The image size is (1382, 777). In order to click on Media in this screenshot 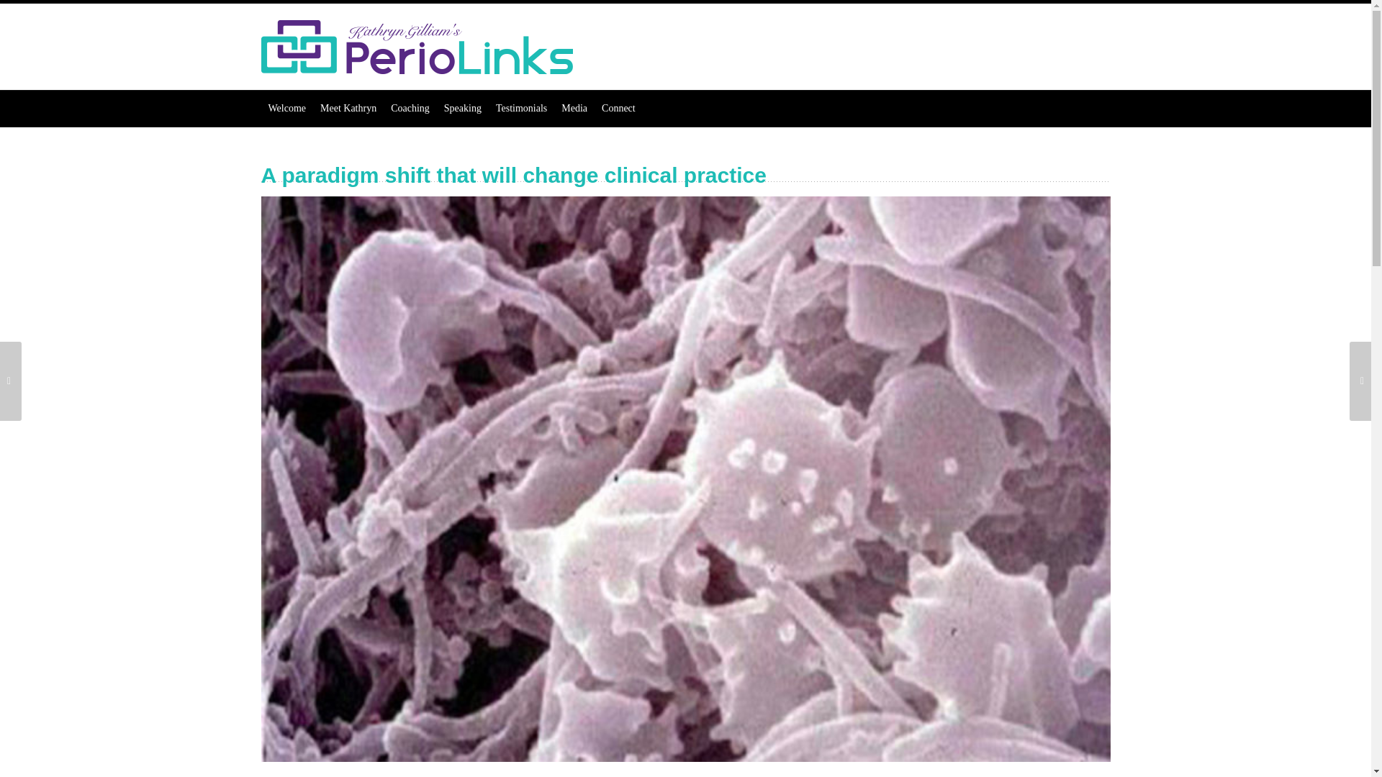, I will do `click(574, 109)`.